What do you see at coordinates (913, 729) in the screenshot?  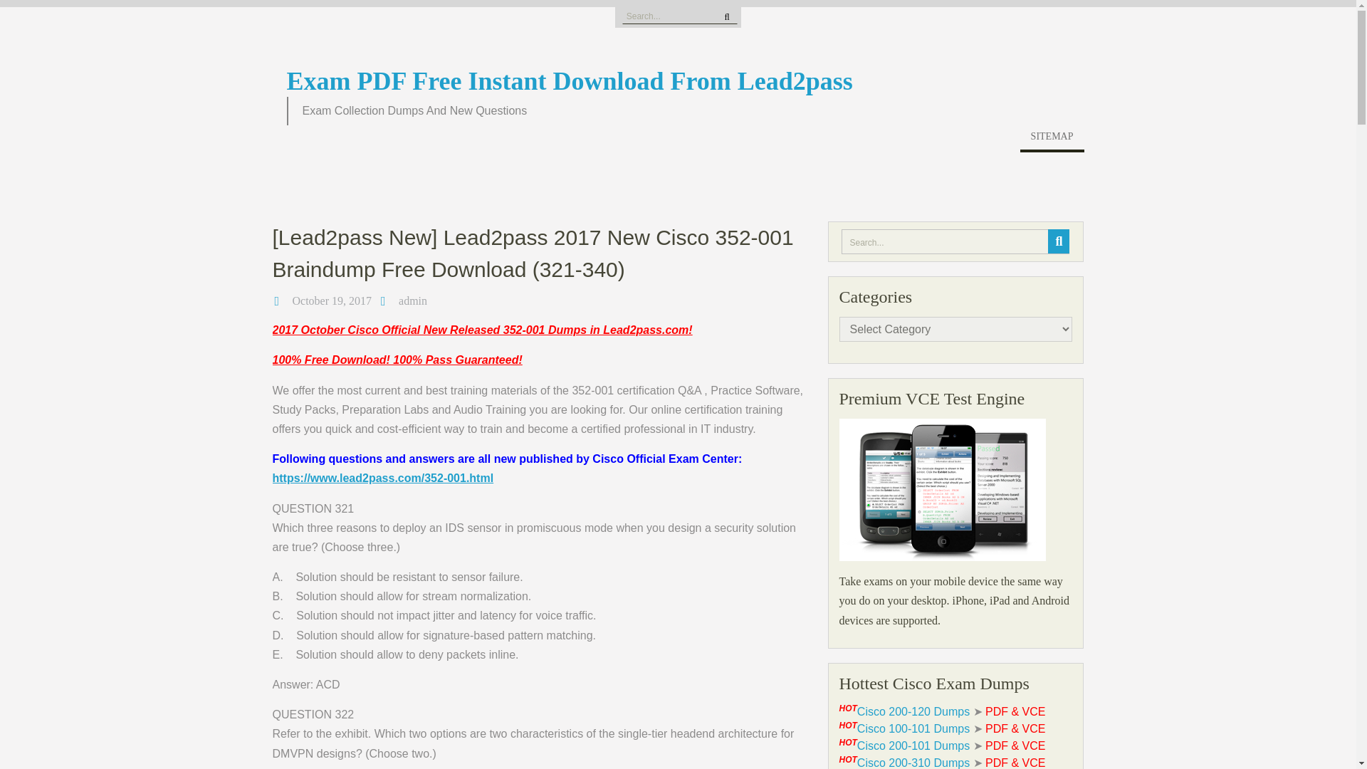 I see `Cisco 100-101 Dumps` at bounding box center [913, 729].